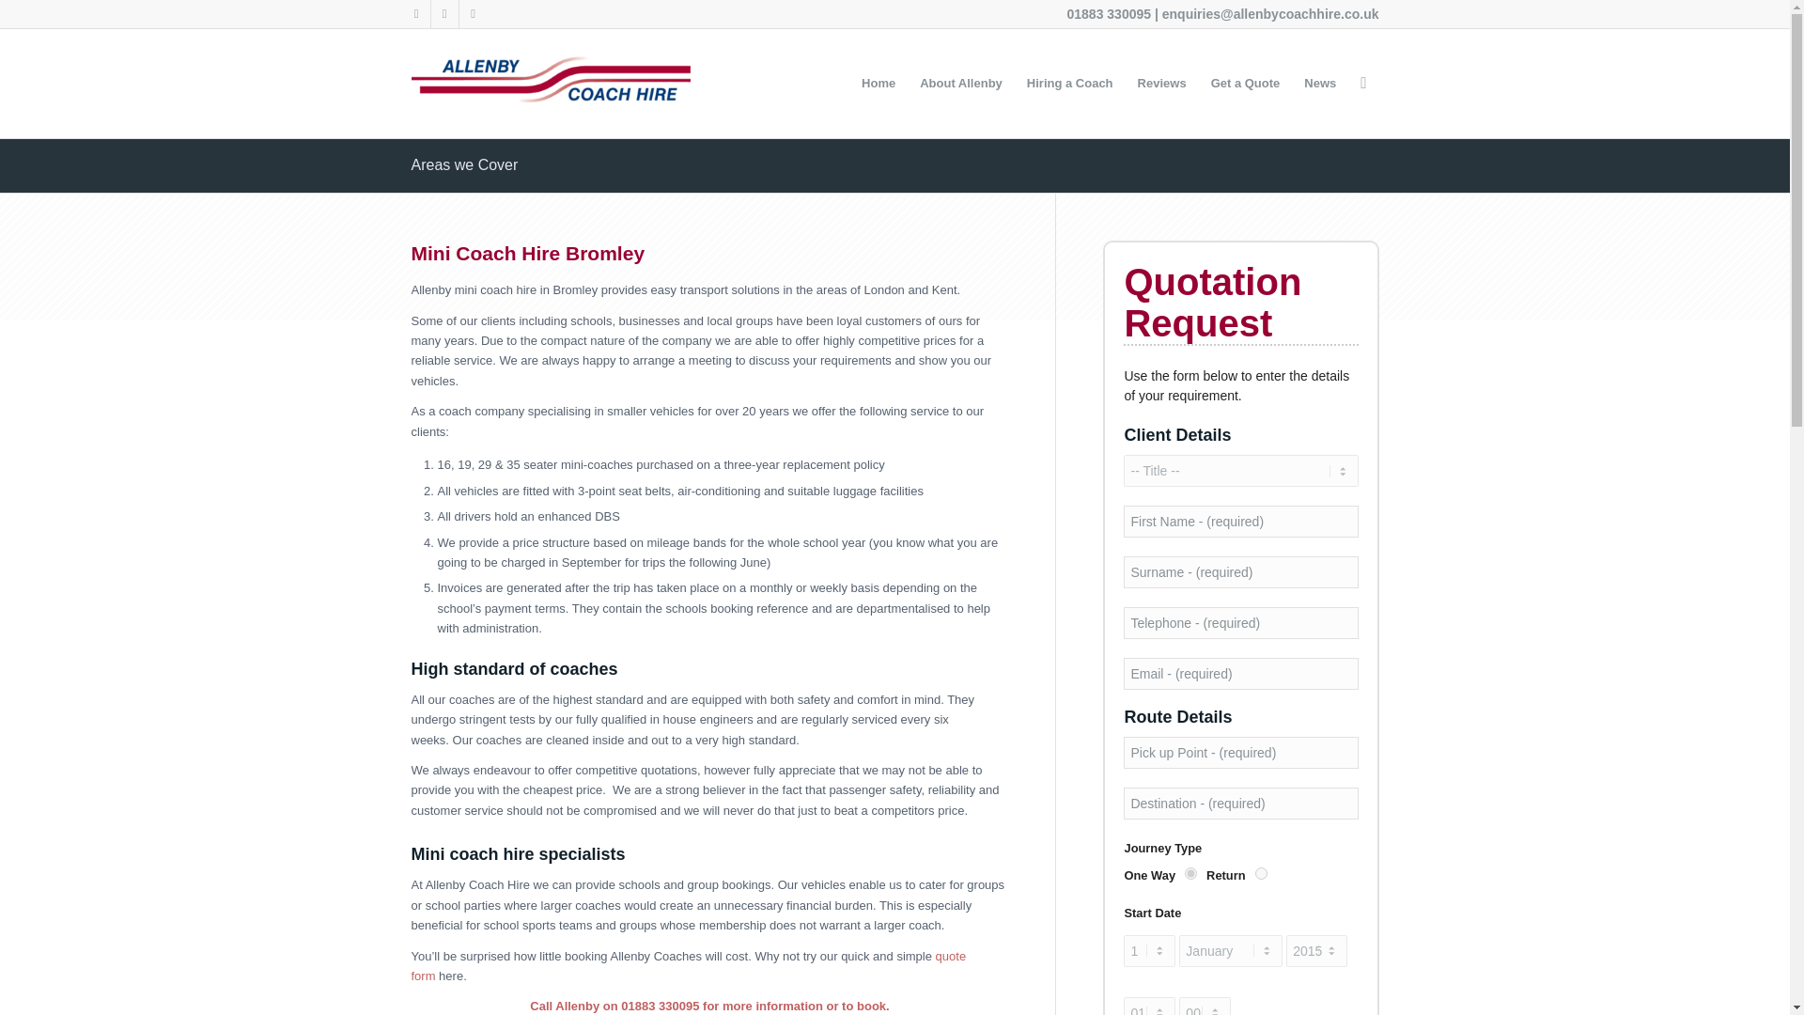  I want to click on No, so click(1261, 874).